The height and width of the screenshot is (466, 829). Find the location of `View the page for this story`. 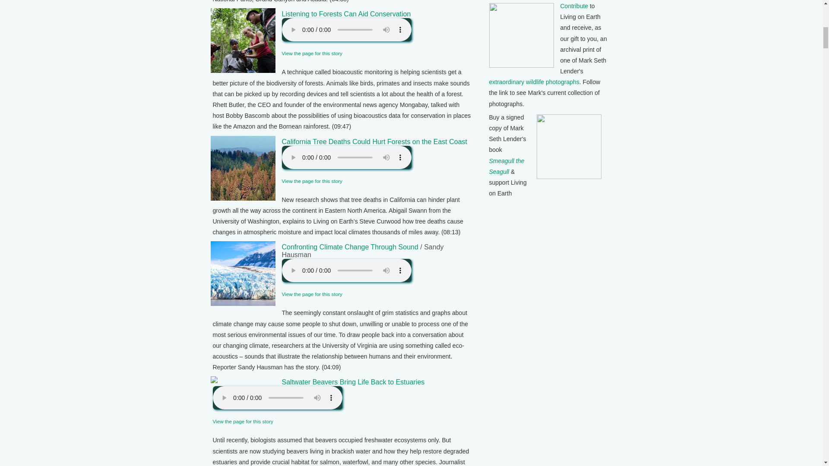

View the page for this story is located at coordinates (312, 53).